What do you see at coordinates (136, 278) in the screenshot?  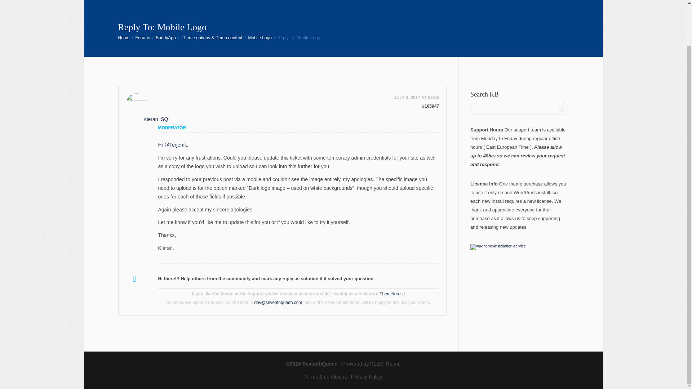 I see `Mark as a solution` at bounding box center [136, 278].